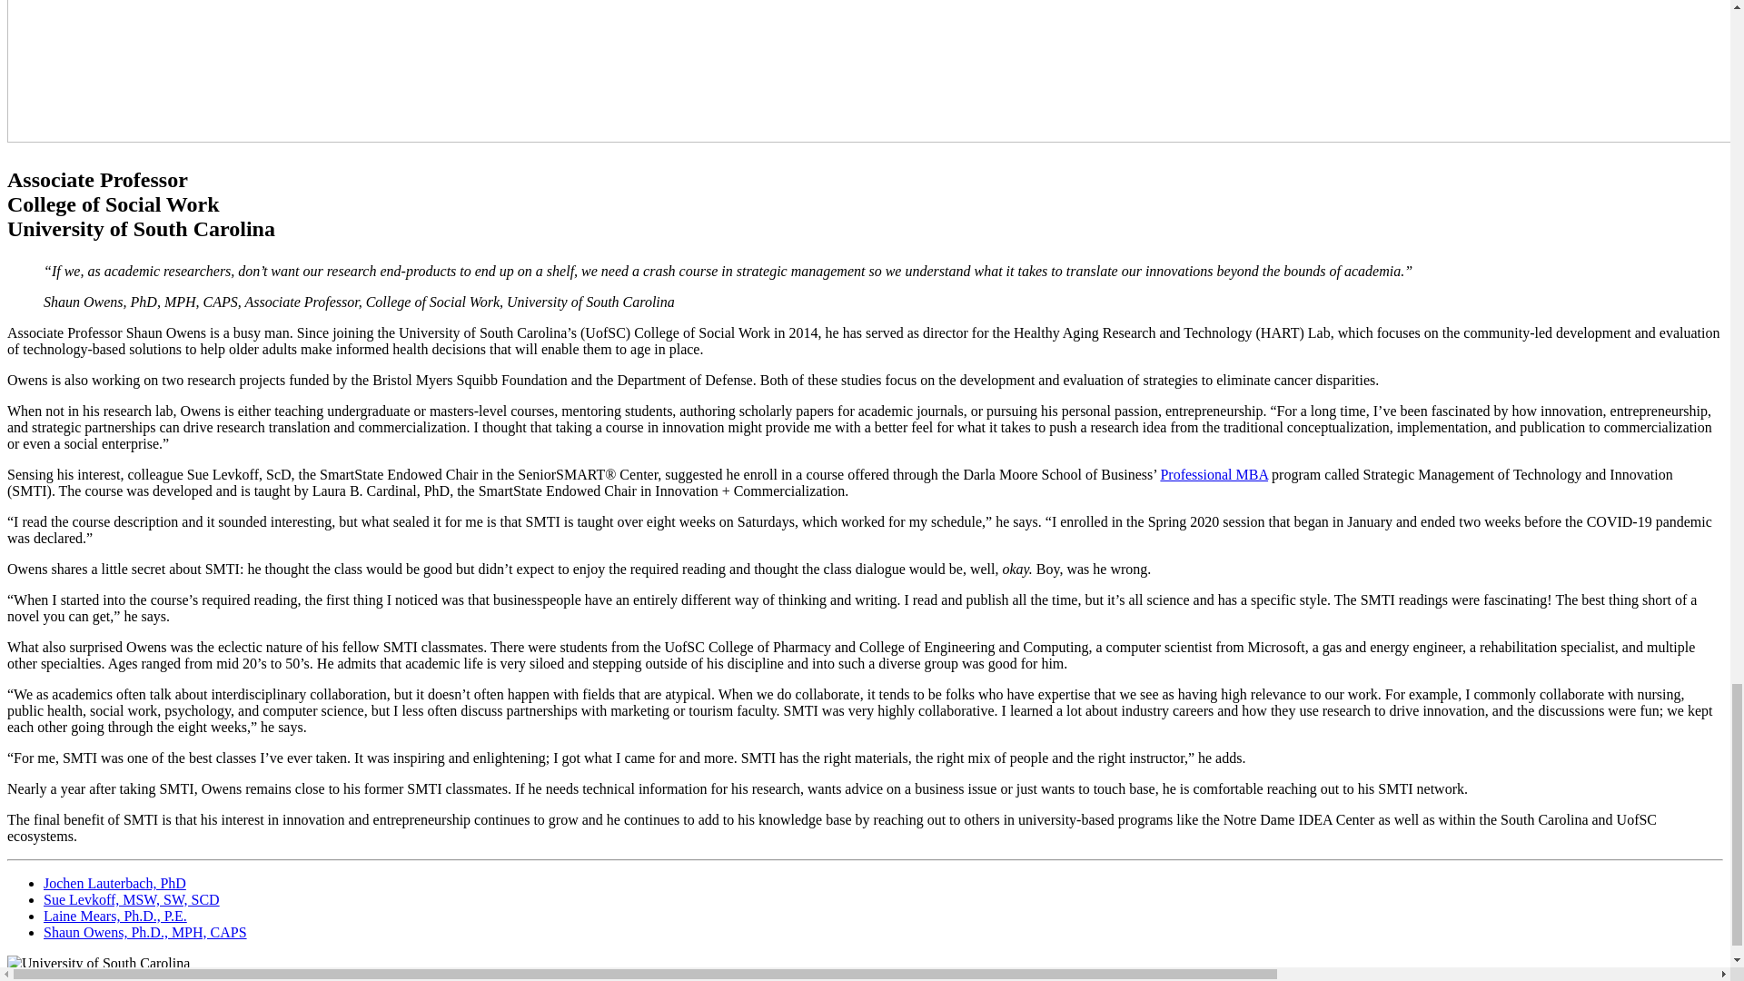 This screenshot has height=981, width=1744. Describe the element at coordinates (114, 916) in the screenshot. I see `Laine Mears, Ph.D., P.E.` at that location.